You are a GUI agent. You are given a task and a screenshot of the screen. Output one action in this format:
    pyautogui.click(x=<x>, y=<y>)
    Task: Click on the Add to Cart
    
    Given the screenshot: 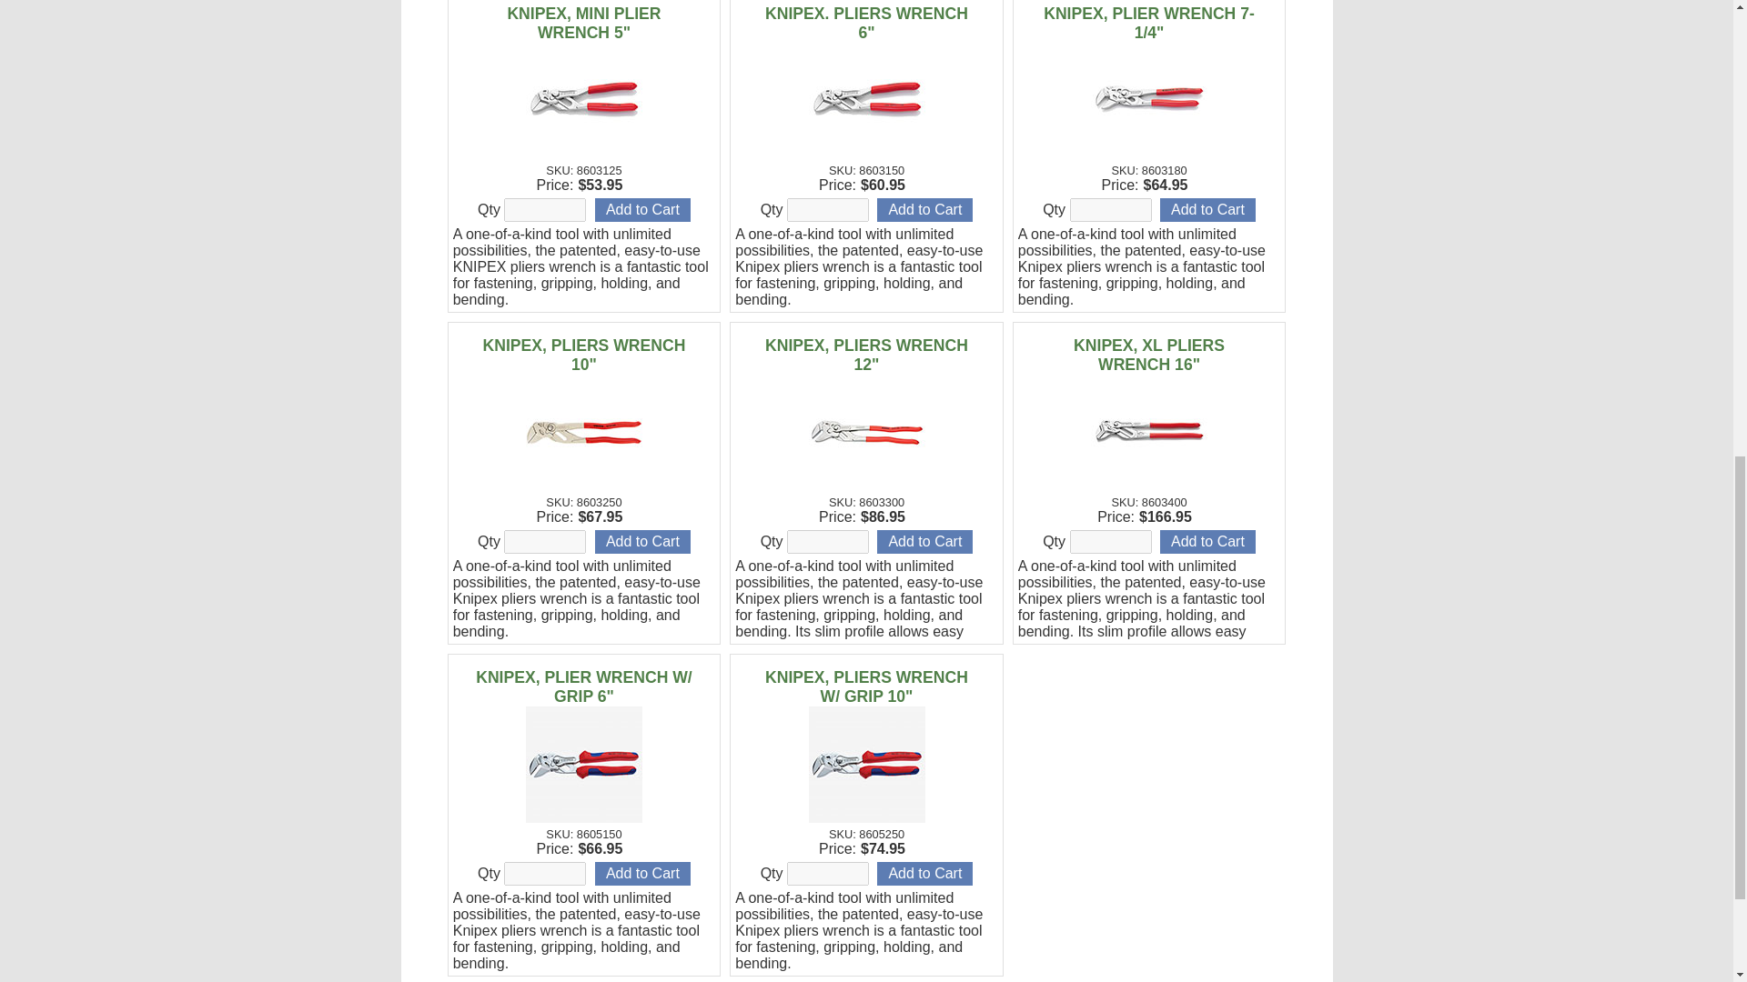 What is the action you would take?
    pyautogui.click(x=1207, y=542)
    